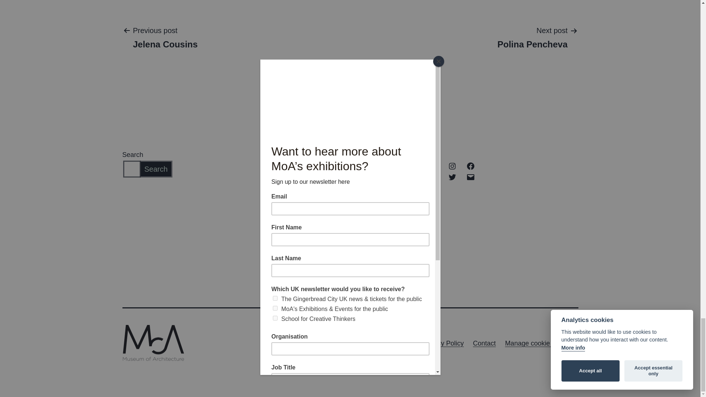  I want to click on Manage cookie settings, so click(471, 176).